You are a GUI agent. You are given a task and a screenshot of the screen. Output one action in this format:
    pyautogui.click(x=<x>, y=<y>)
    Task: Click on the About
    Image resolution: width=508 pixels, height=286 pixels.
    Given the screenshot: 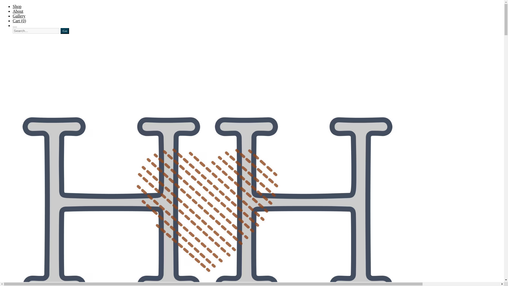 What is the action you would take?
    pyautogui.click(x=18, y=11)
    